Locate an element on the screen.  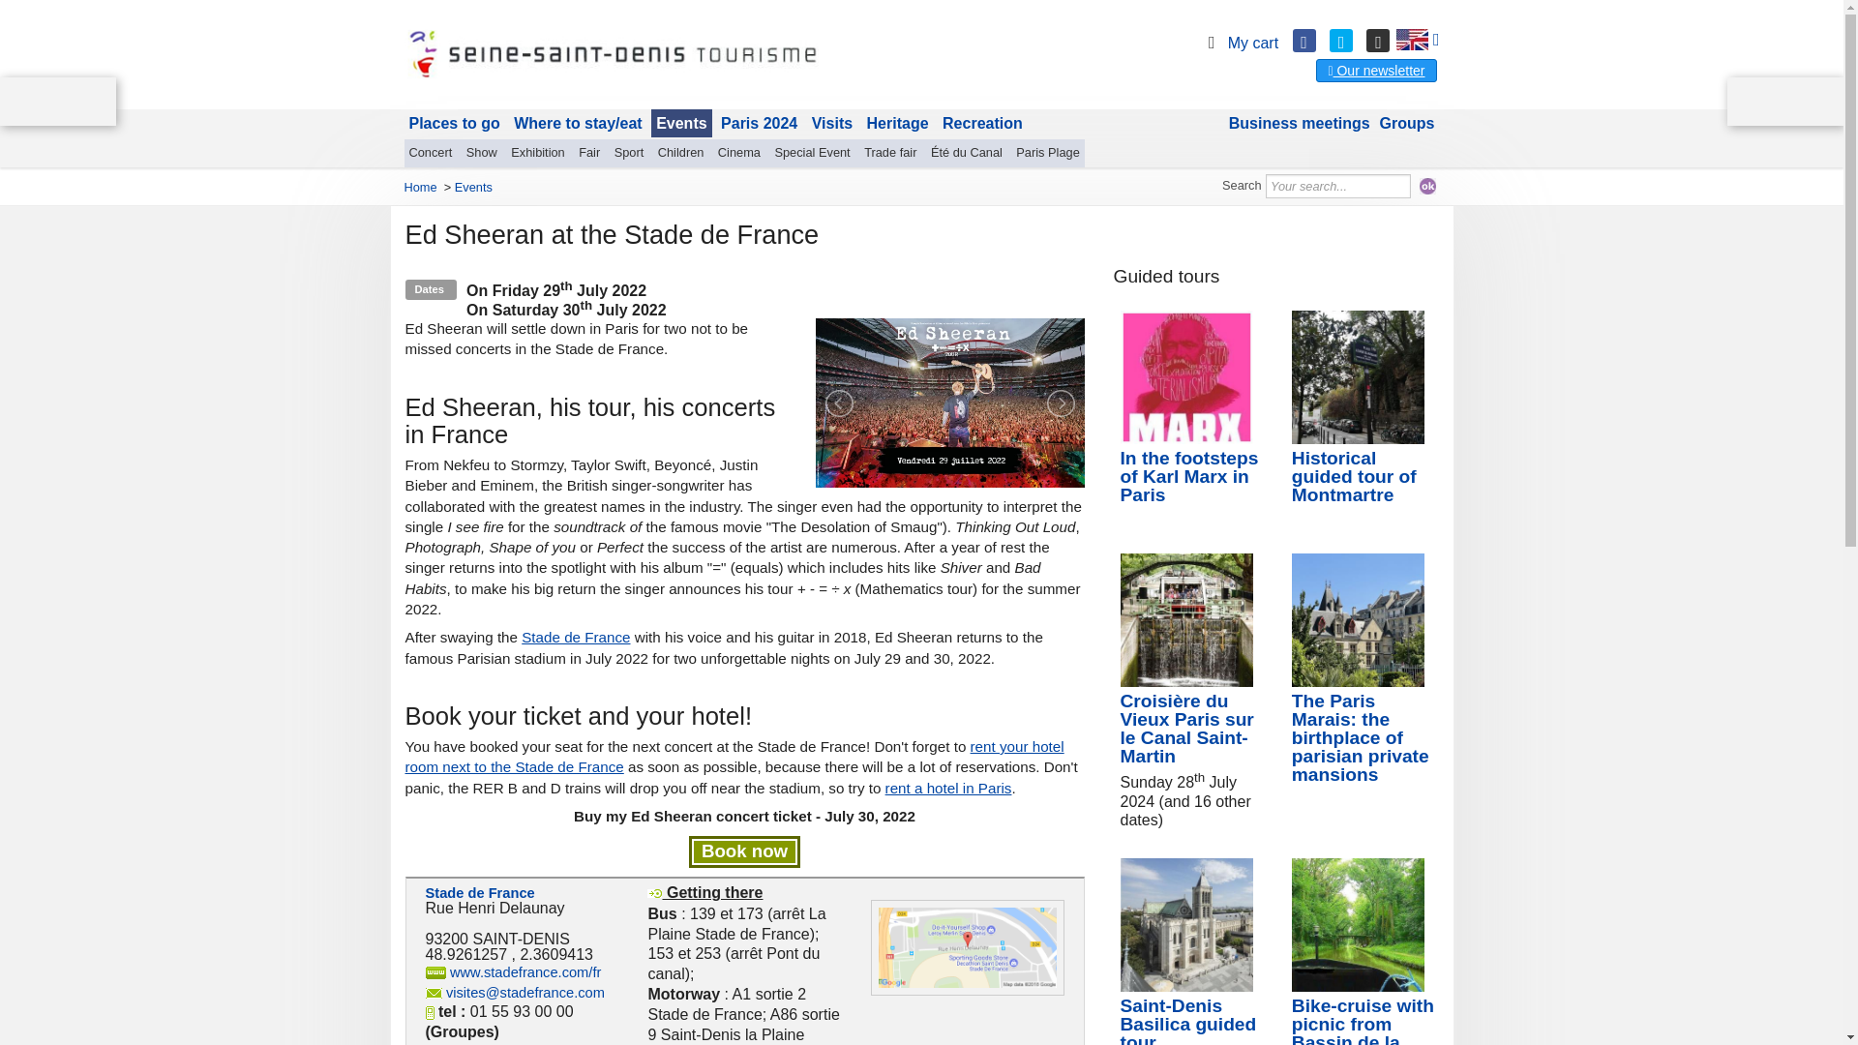
Places to go is located at coordinates (455, 124).